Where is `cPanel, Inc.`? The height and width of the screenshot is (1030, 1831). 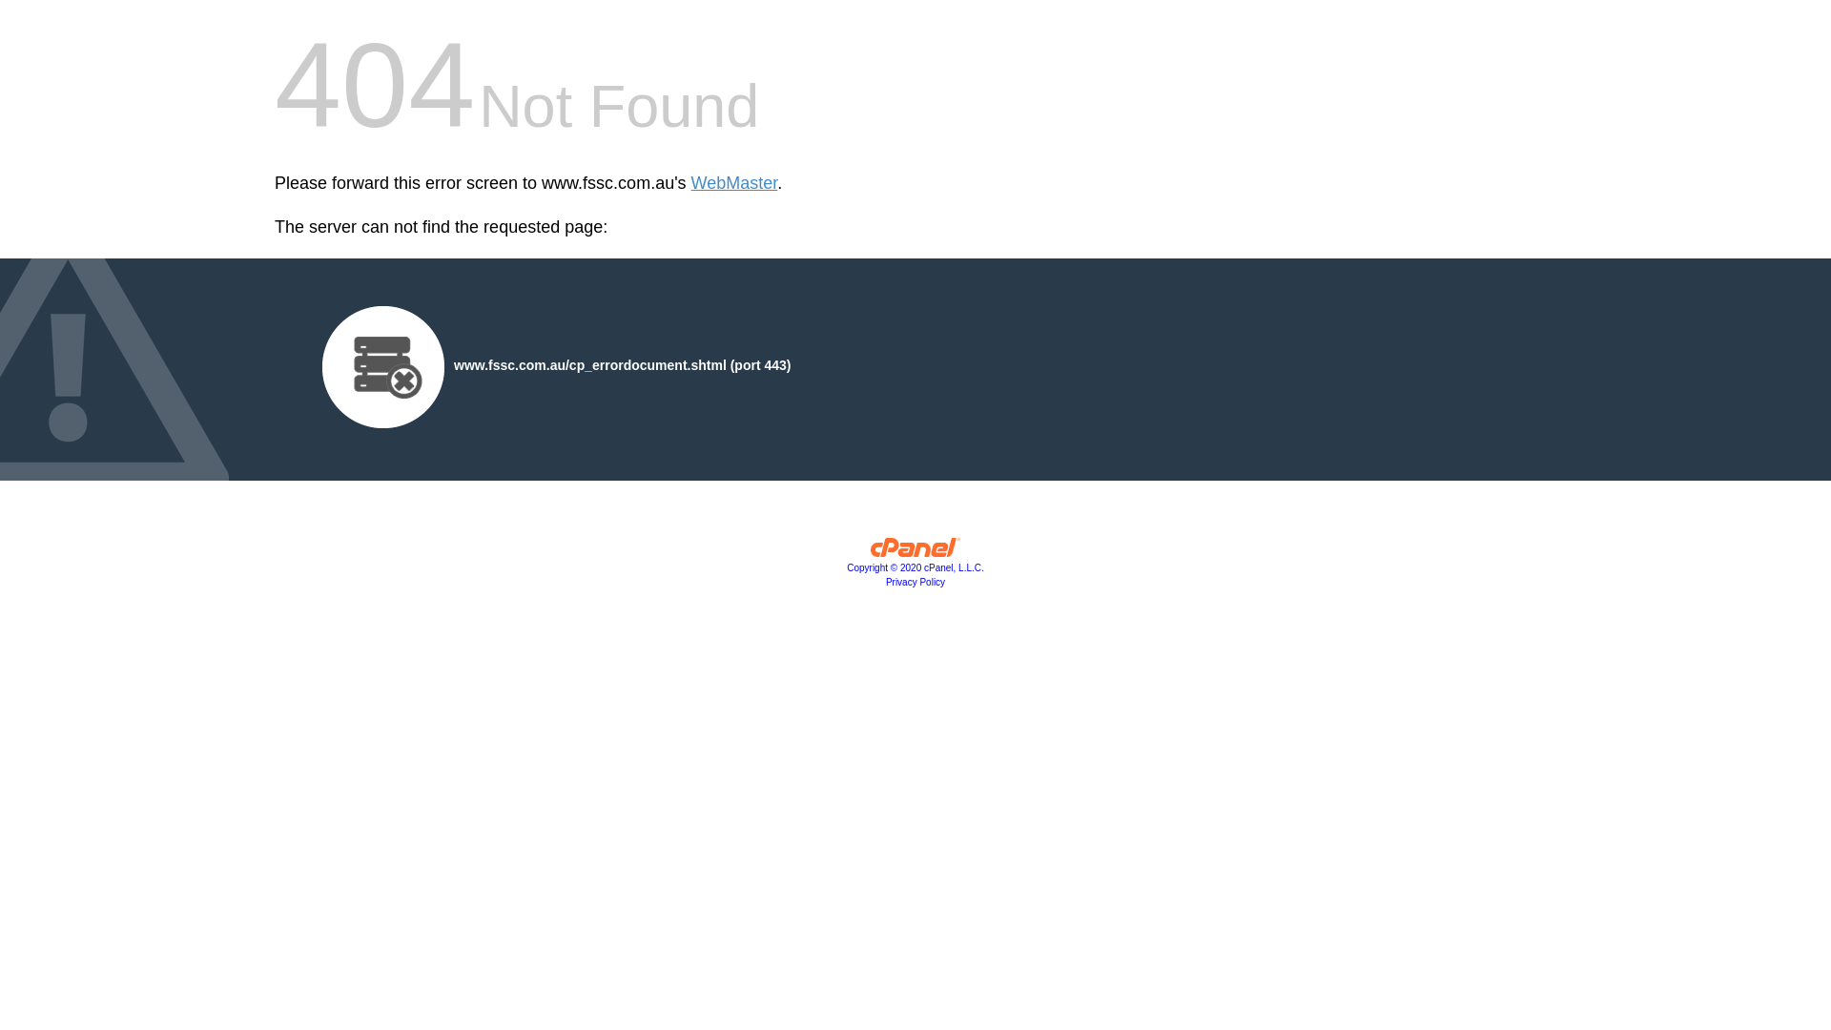
cPanel, Inc. is located at coordinates (915, 552).